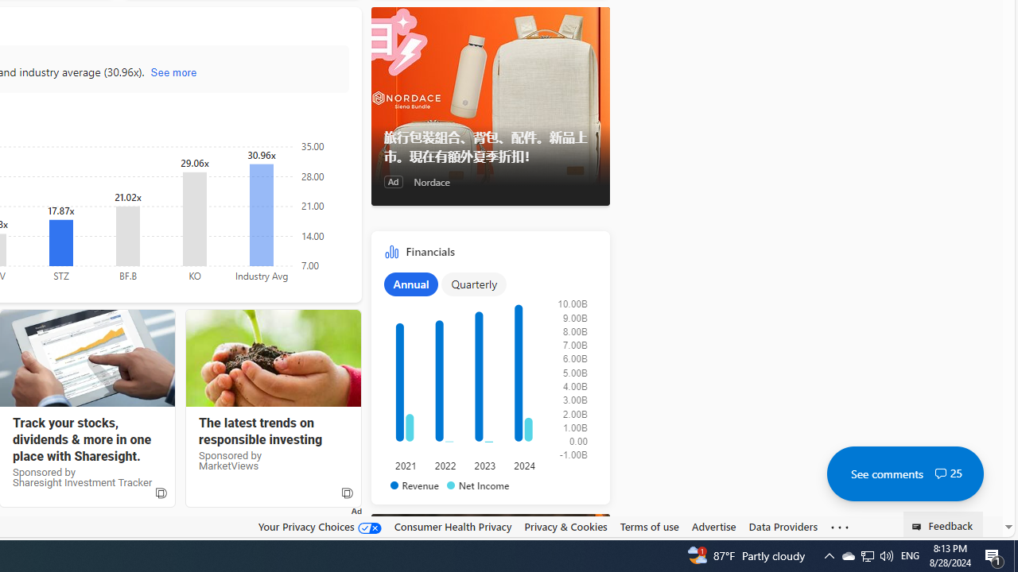 This screenshot has height=572, width=1018. Describe the element at coordinates (487, 380) in the screenshot. I see `Class: chartSvg` at that location.